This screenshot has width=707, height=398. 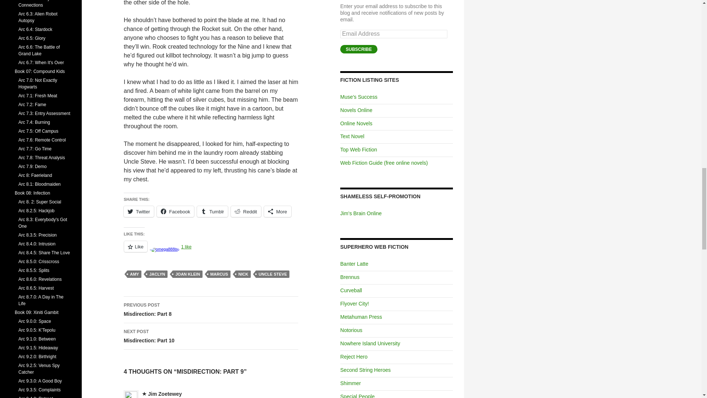 What do you see at coordinates (246, 212) in the screenshot?
I see `Reddit` at bounding box center [246, 212].